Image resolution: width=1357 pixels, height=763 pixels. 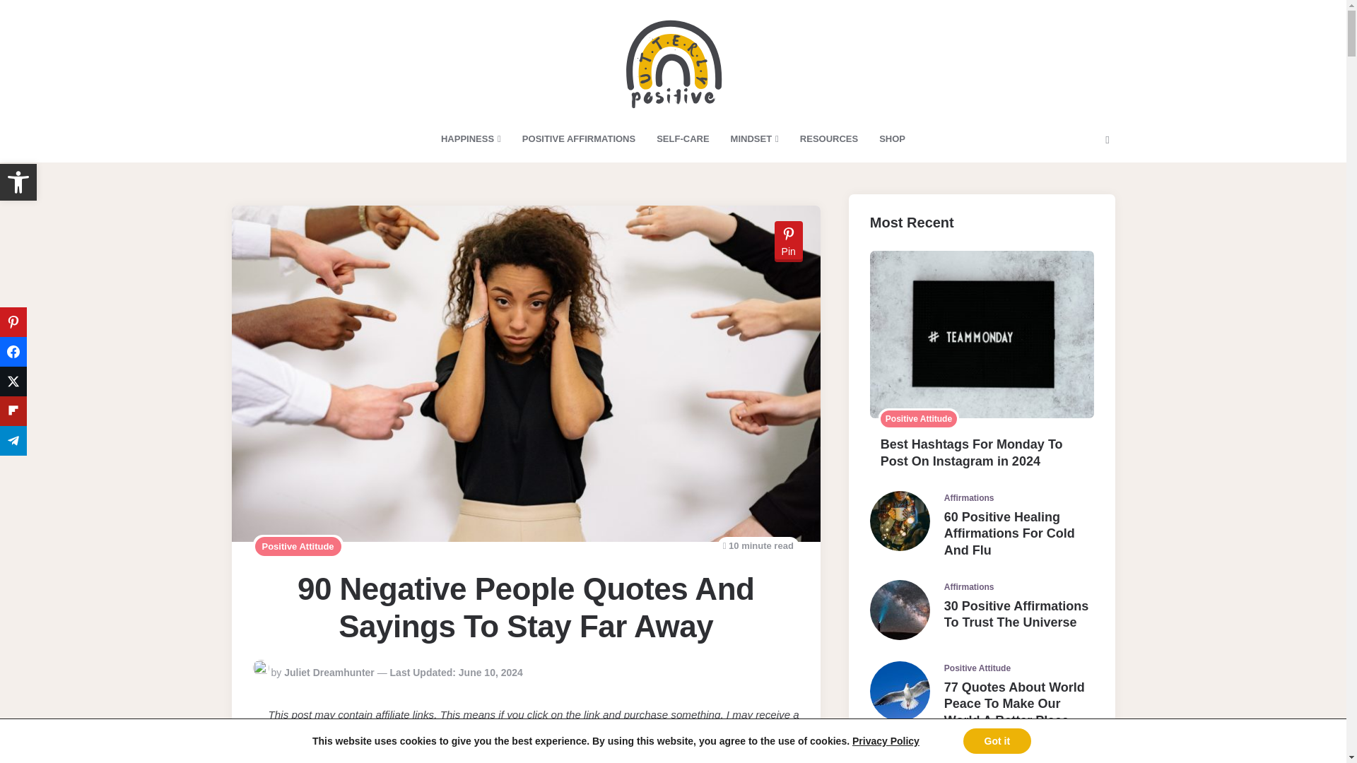 What do you see at coordinates (471, 138) in the screenshot?
I see `HAPPINESS` at bounding box center [471, 138].